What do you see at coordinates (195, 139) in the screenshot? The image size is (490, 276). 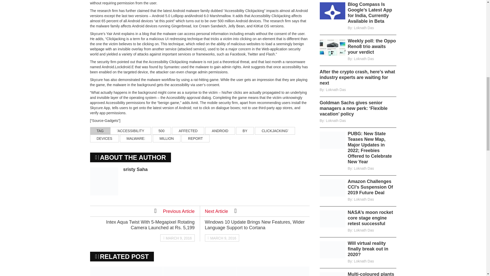 I see `REPORT` at bounding box center [195, 139].